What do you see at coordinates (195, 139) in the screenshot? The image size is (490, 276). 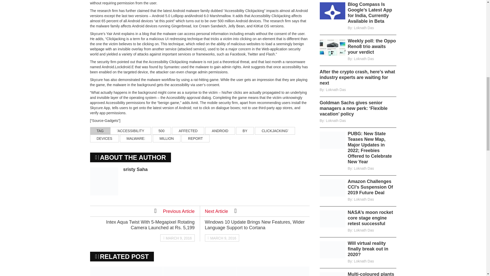 I see `REPORT` at bounding box center [195, 139].